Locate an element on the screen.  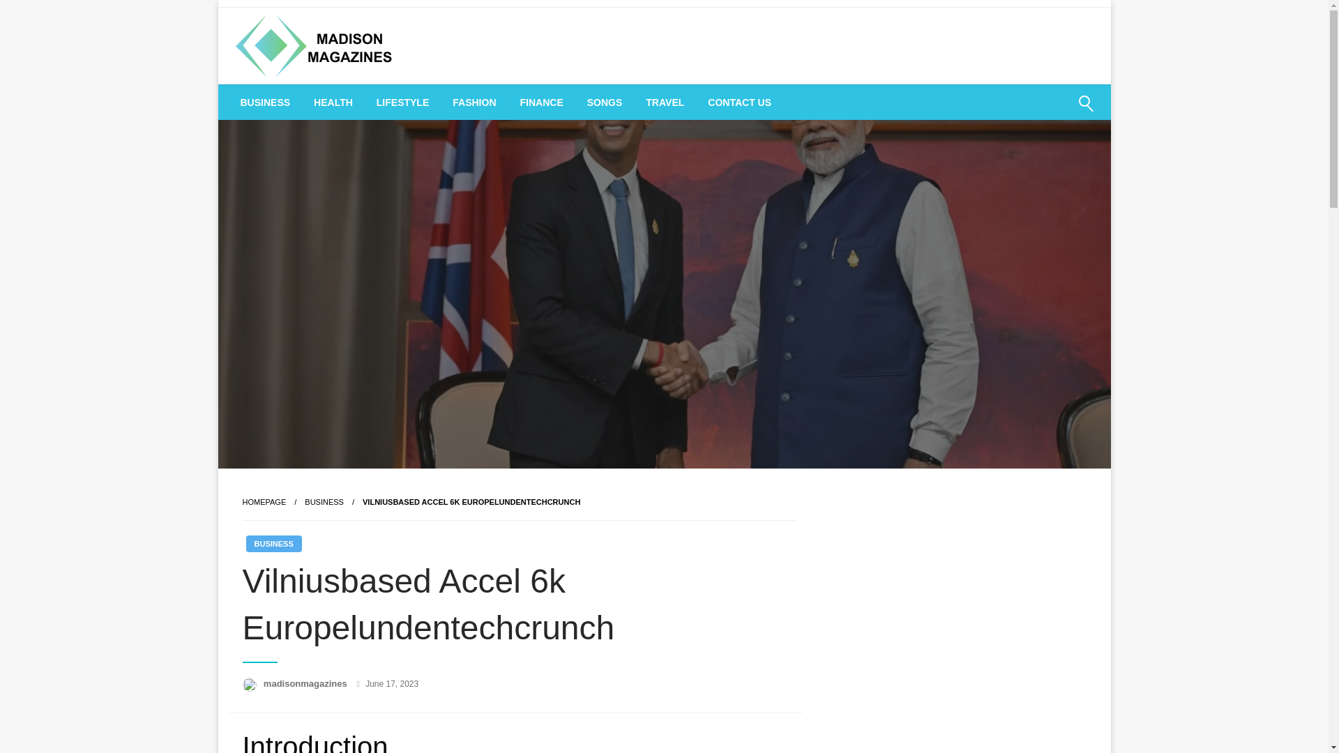
HOMEPAGE is located at coordinates (264, 501).